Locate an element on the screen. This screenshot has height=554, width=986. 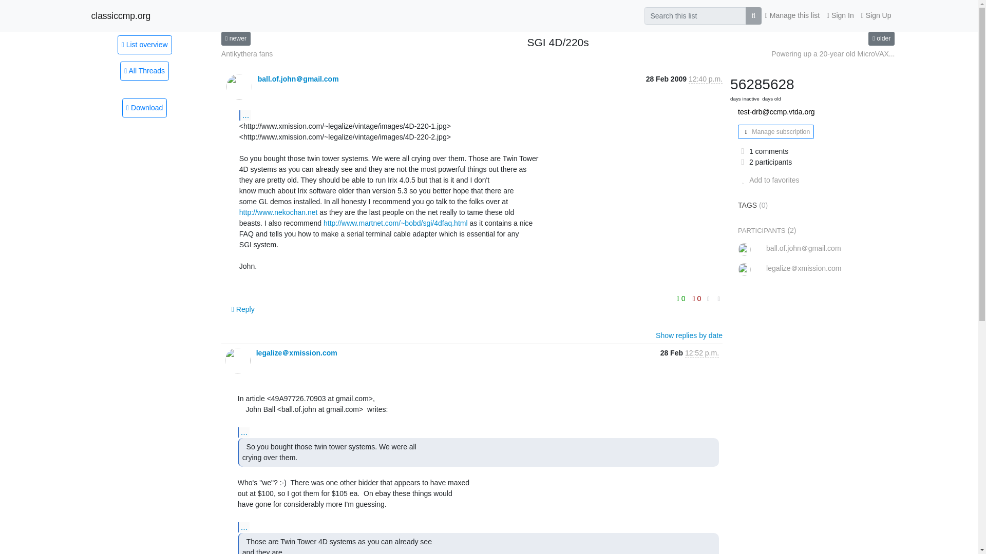
Sender's time: Feb. 28, 2009, 9:40 a.m. is located at coordinates (706, 79).